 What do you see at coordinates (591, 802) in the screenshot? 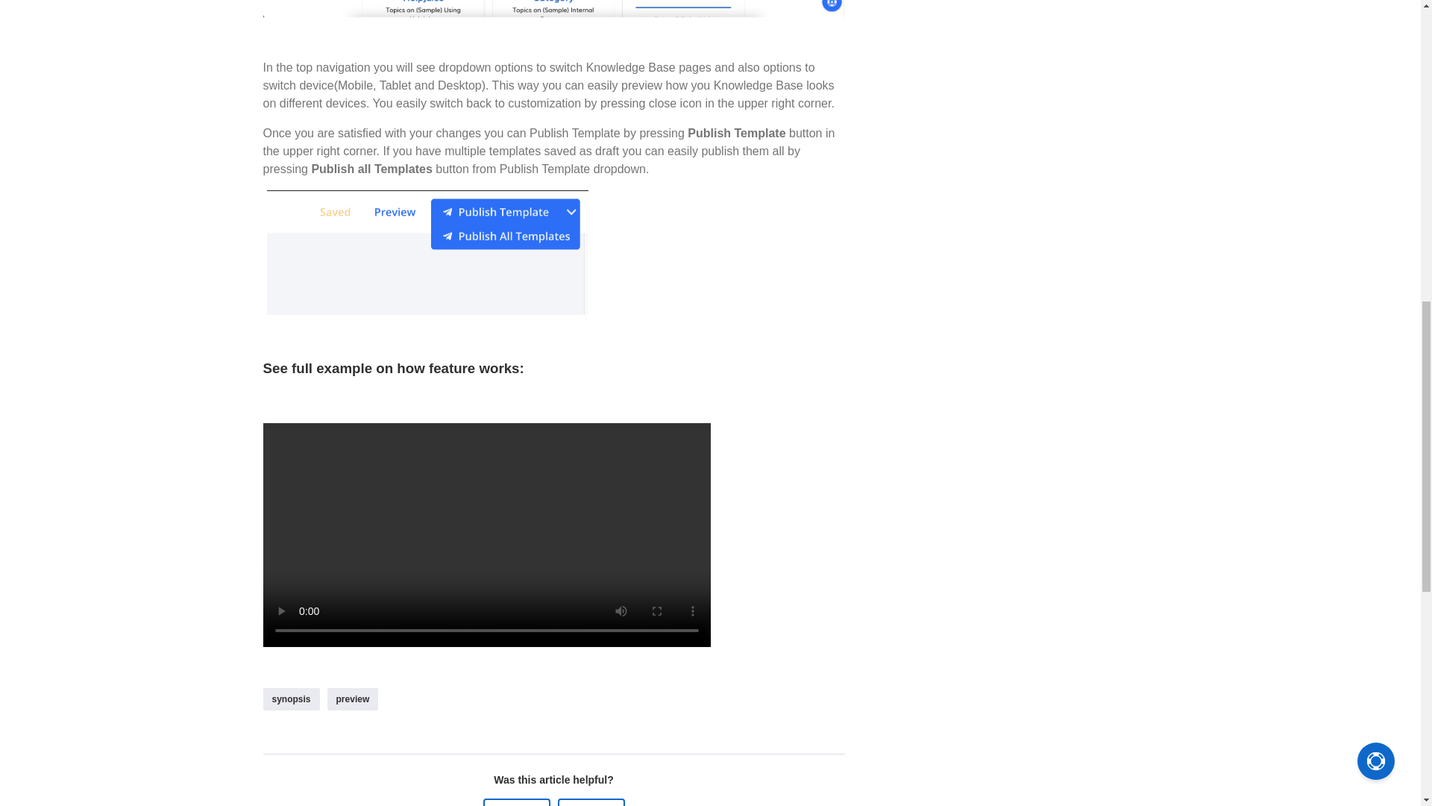
I see `No` at bounding box center [591, 802].